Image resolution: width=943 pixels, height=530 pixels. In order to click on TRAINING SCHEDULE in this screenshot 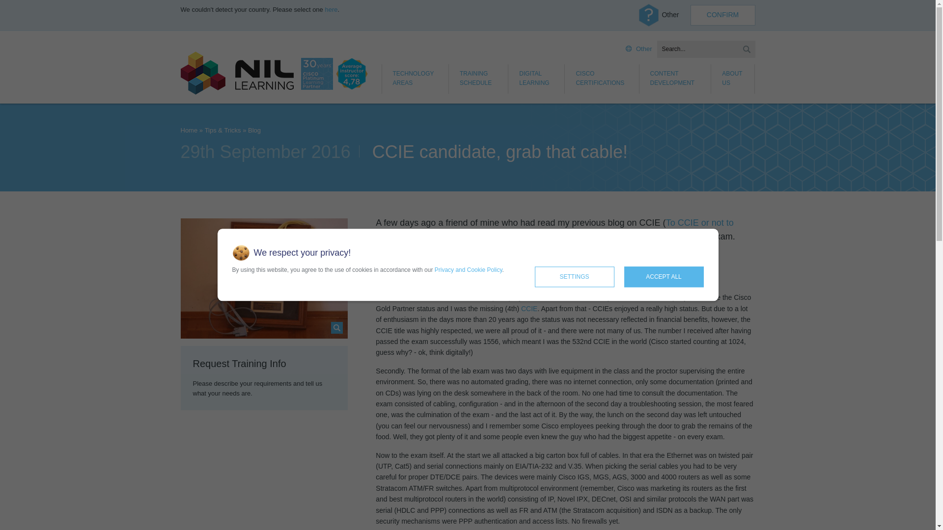, I will do `click(478, 79)`.